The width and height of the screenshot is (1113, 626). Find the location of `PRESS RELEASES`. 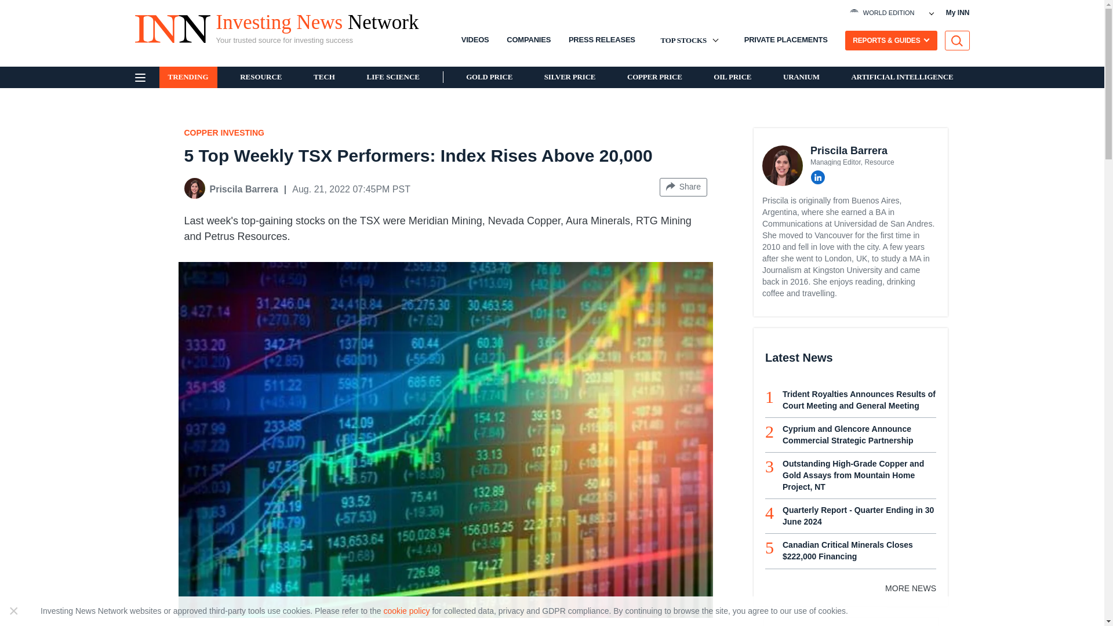

PRESS RELEASES is located at coordinates (602, 39).